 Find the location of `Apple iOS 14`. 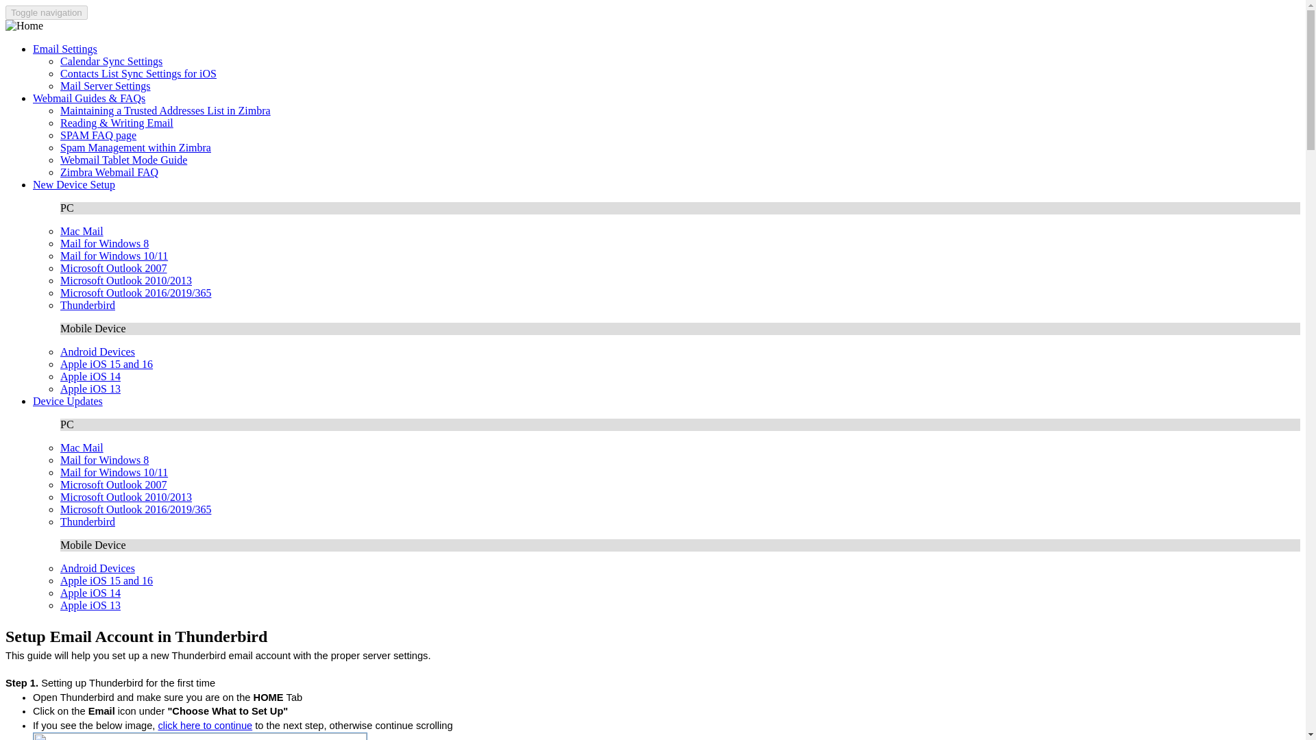

Apple iOS 14 is located at coordinates (90, 377).